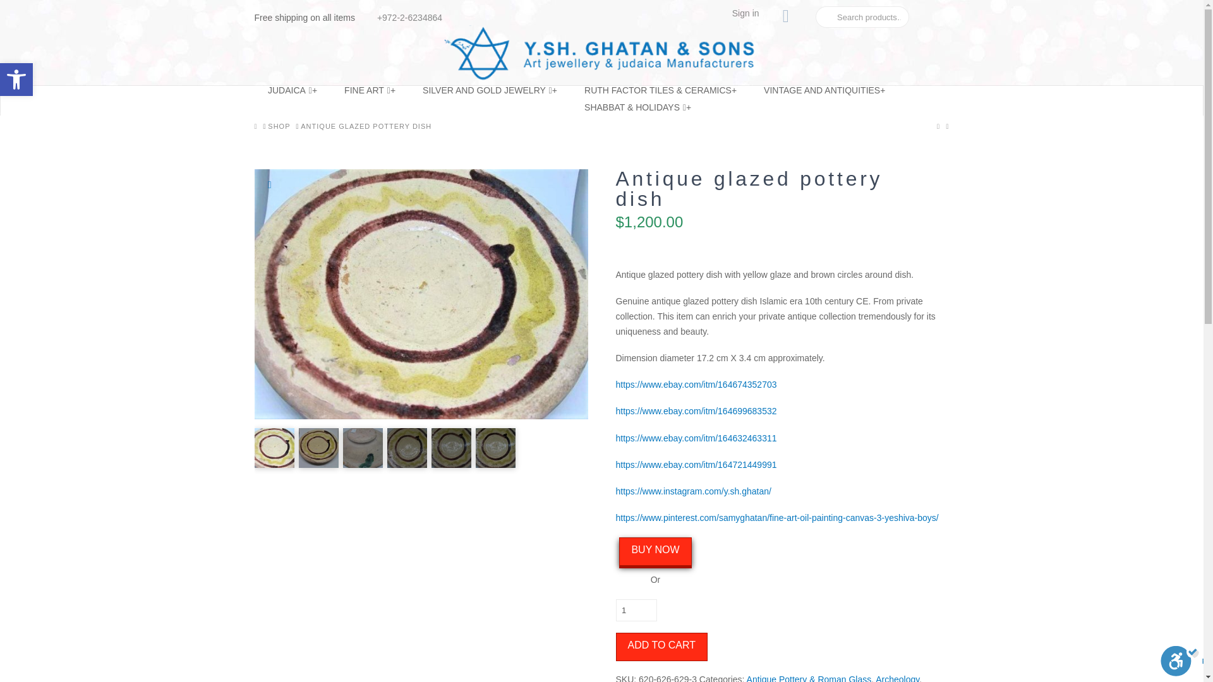  What do you see at coordinates (490, 95) in the screenshot?
I see `SILVER AND GOLD JEWELRY` at bounding box center [490, 95].